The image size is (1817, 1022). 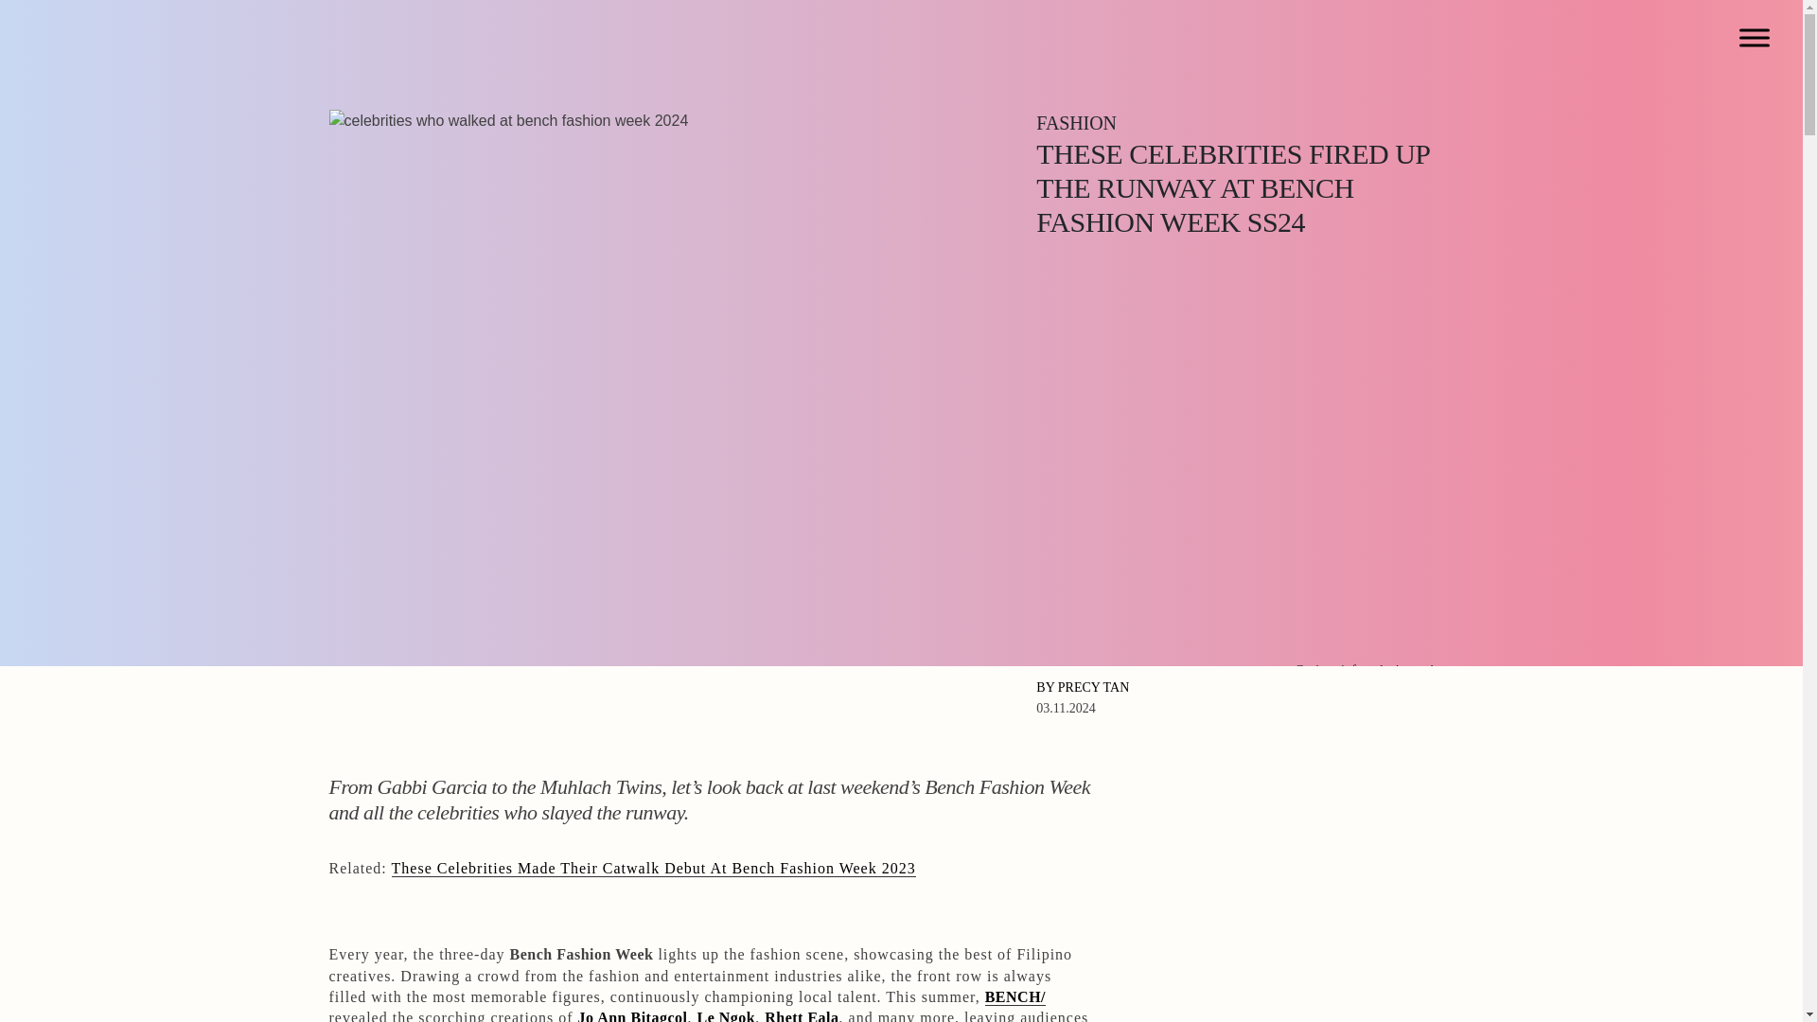 What do you see at coordinates (725, 1016) in the screenshot?
I see `Le Ngok` at bounding box center [725, 1016].